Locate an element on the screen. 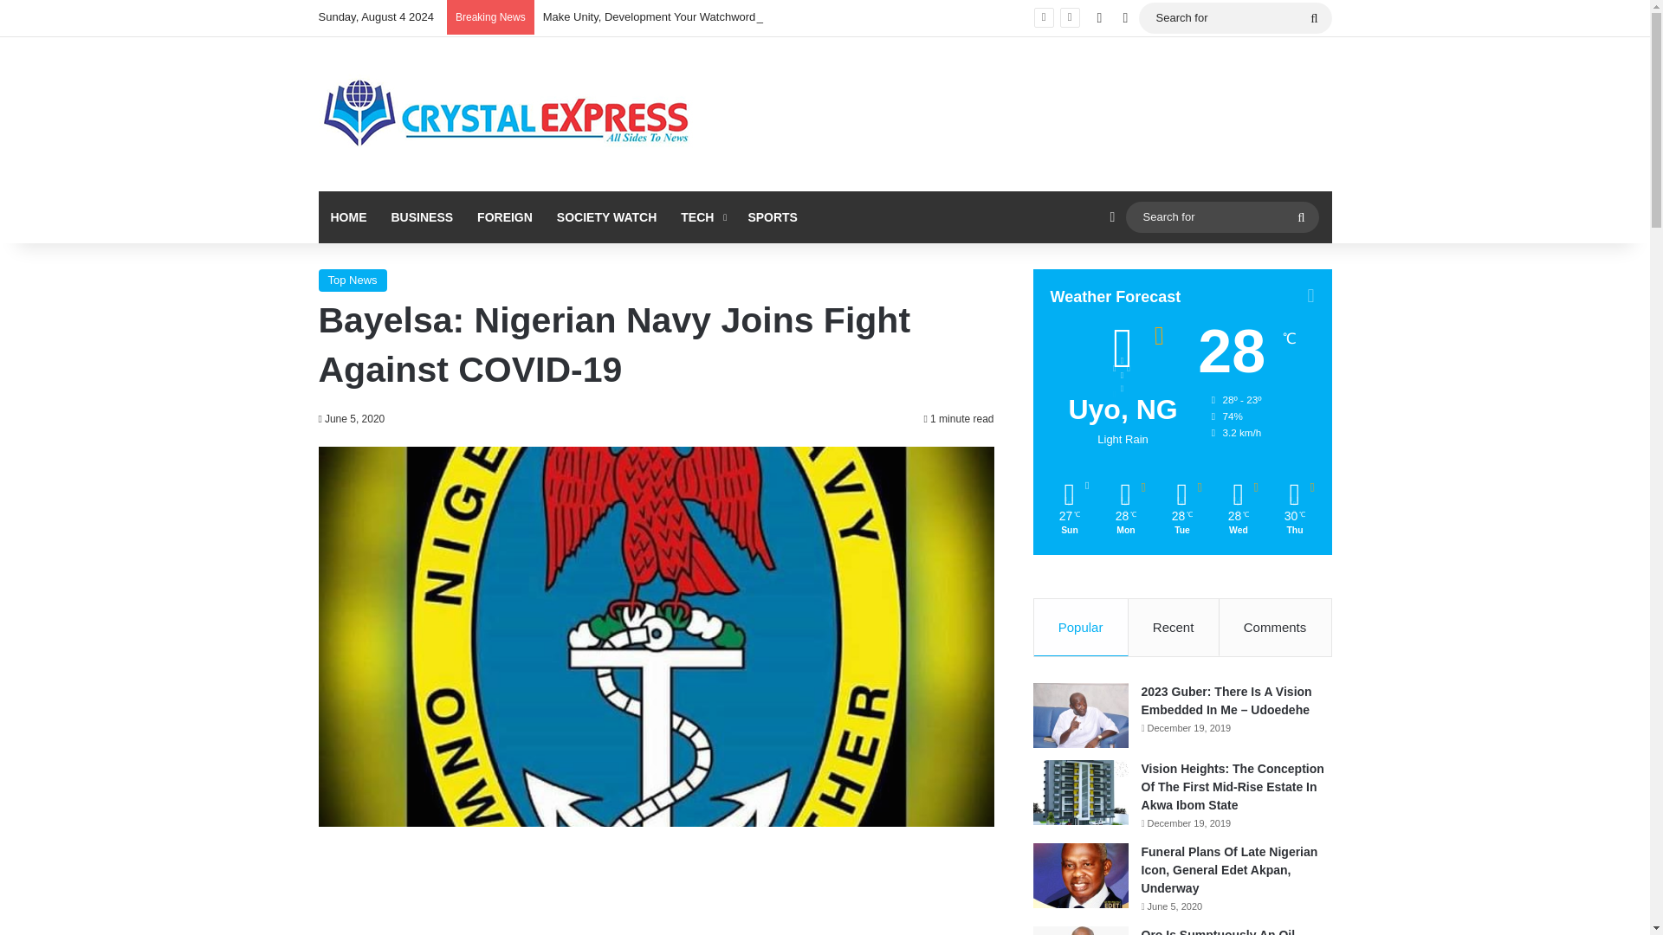 This screenshot has width=1663, height=935. Popular is located at coordinates (1081, 628).